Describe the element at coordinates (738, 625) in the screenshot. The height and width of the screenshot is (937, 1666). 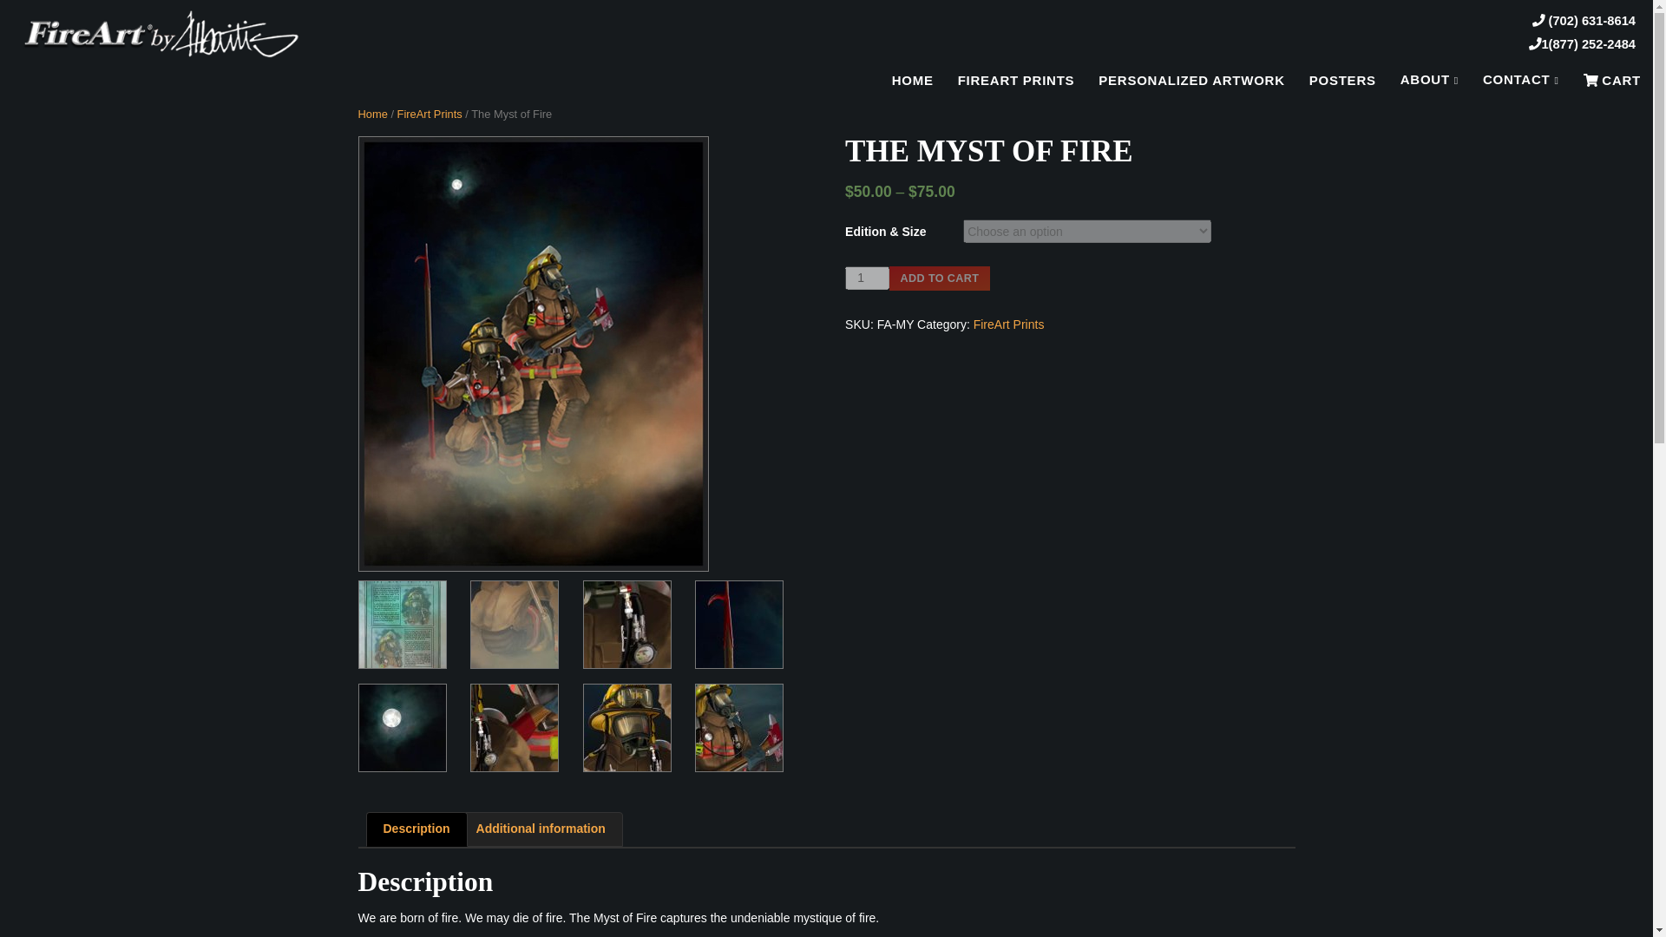
I see `FA-MY-7` at that location.